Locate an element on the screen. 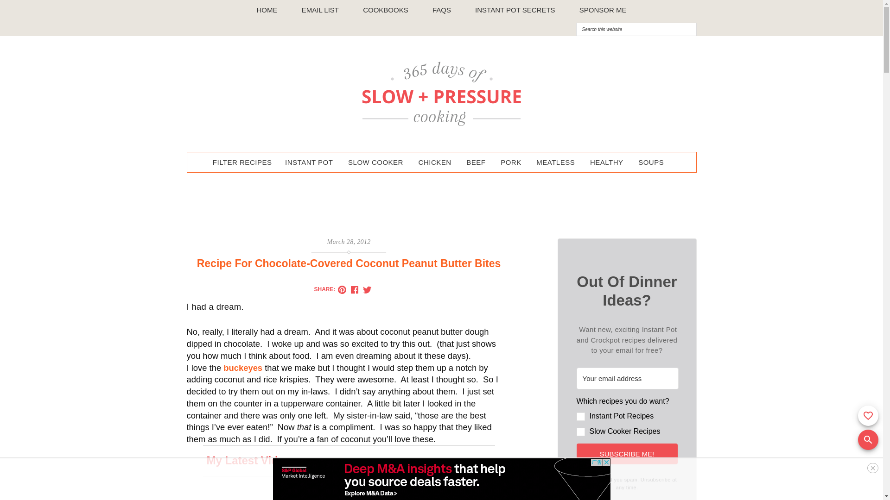 The height and width of the screenshot is (500, 890). SLOW COOKER is located at coordinates (375, 162).